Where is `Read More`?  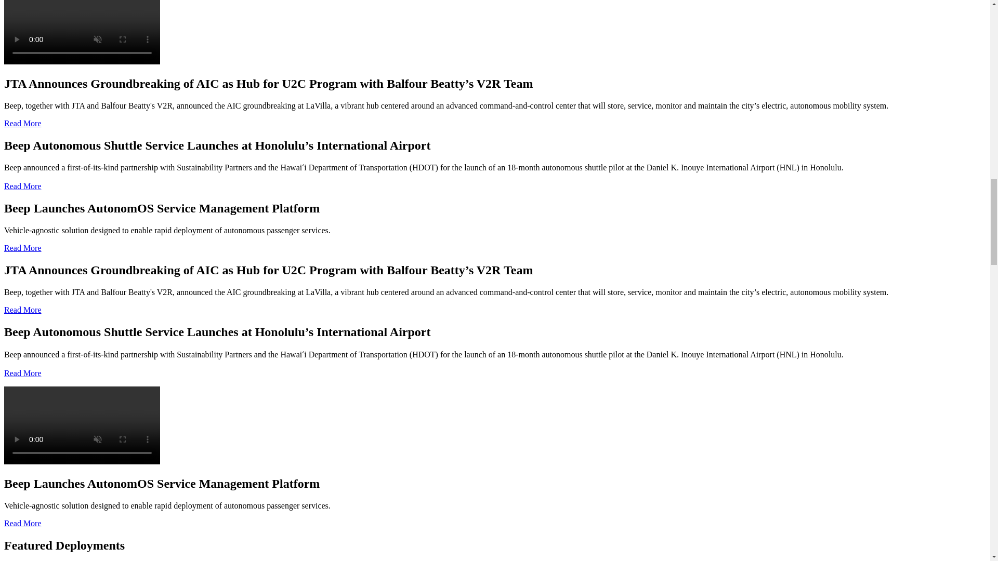 Read More is located at coordinates (23, 310).